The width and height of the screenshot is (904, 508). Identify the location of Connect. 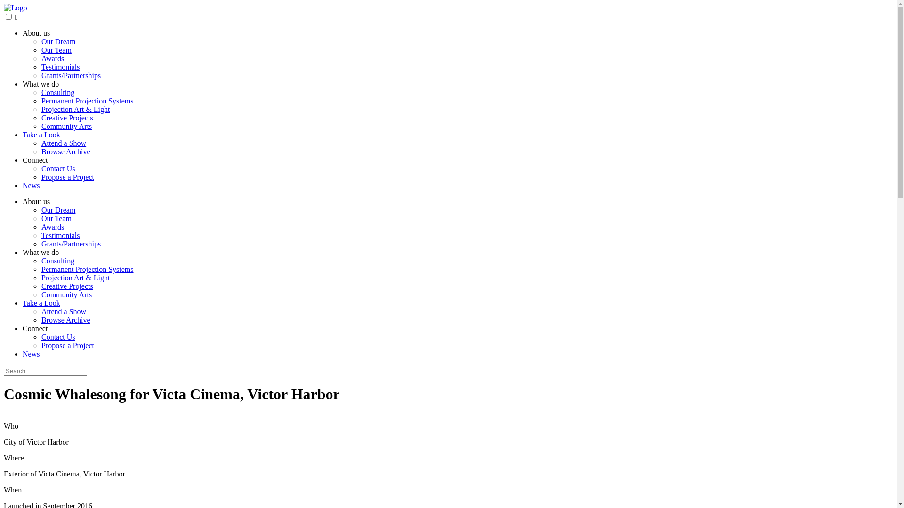
(35, 160).